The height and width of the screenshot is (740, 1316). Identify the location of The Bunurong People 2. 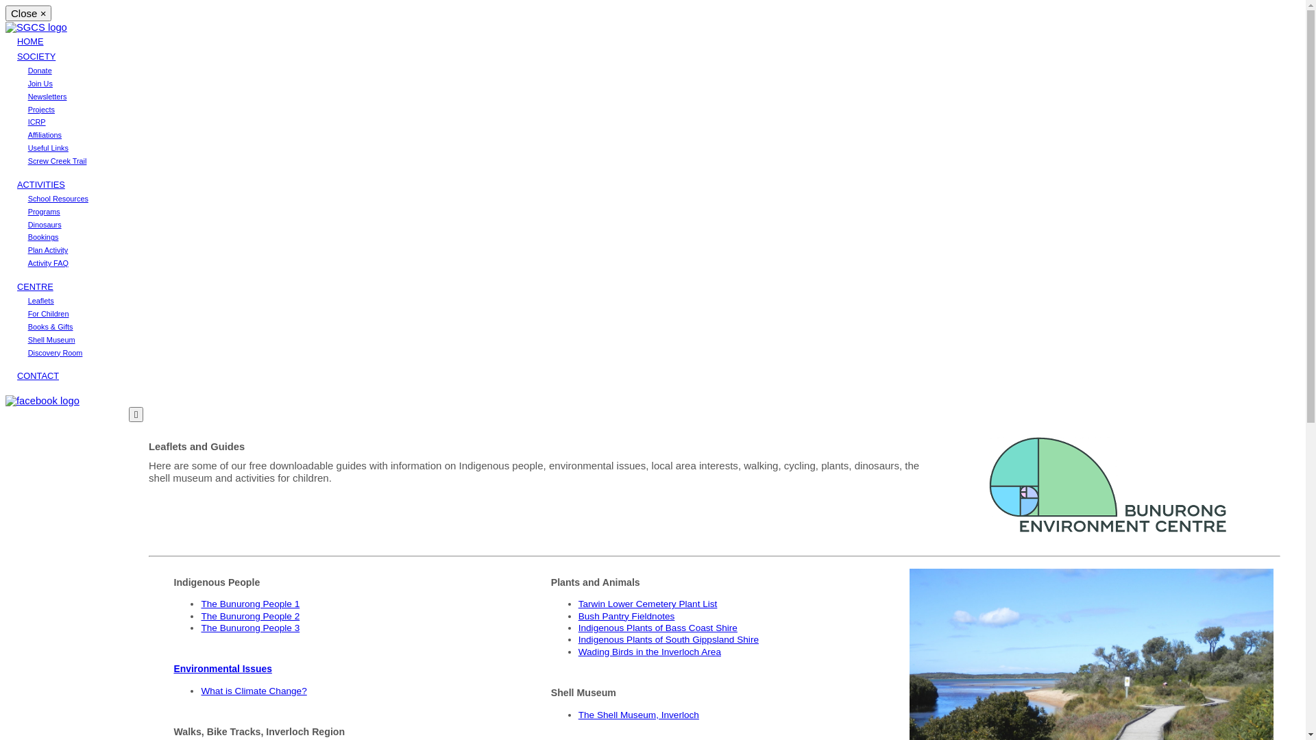
(250, 617).